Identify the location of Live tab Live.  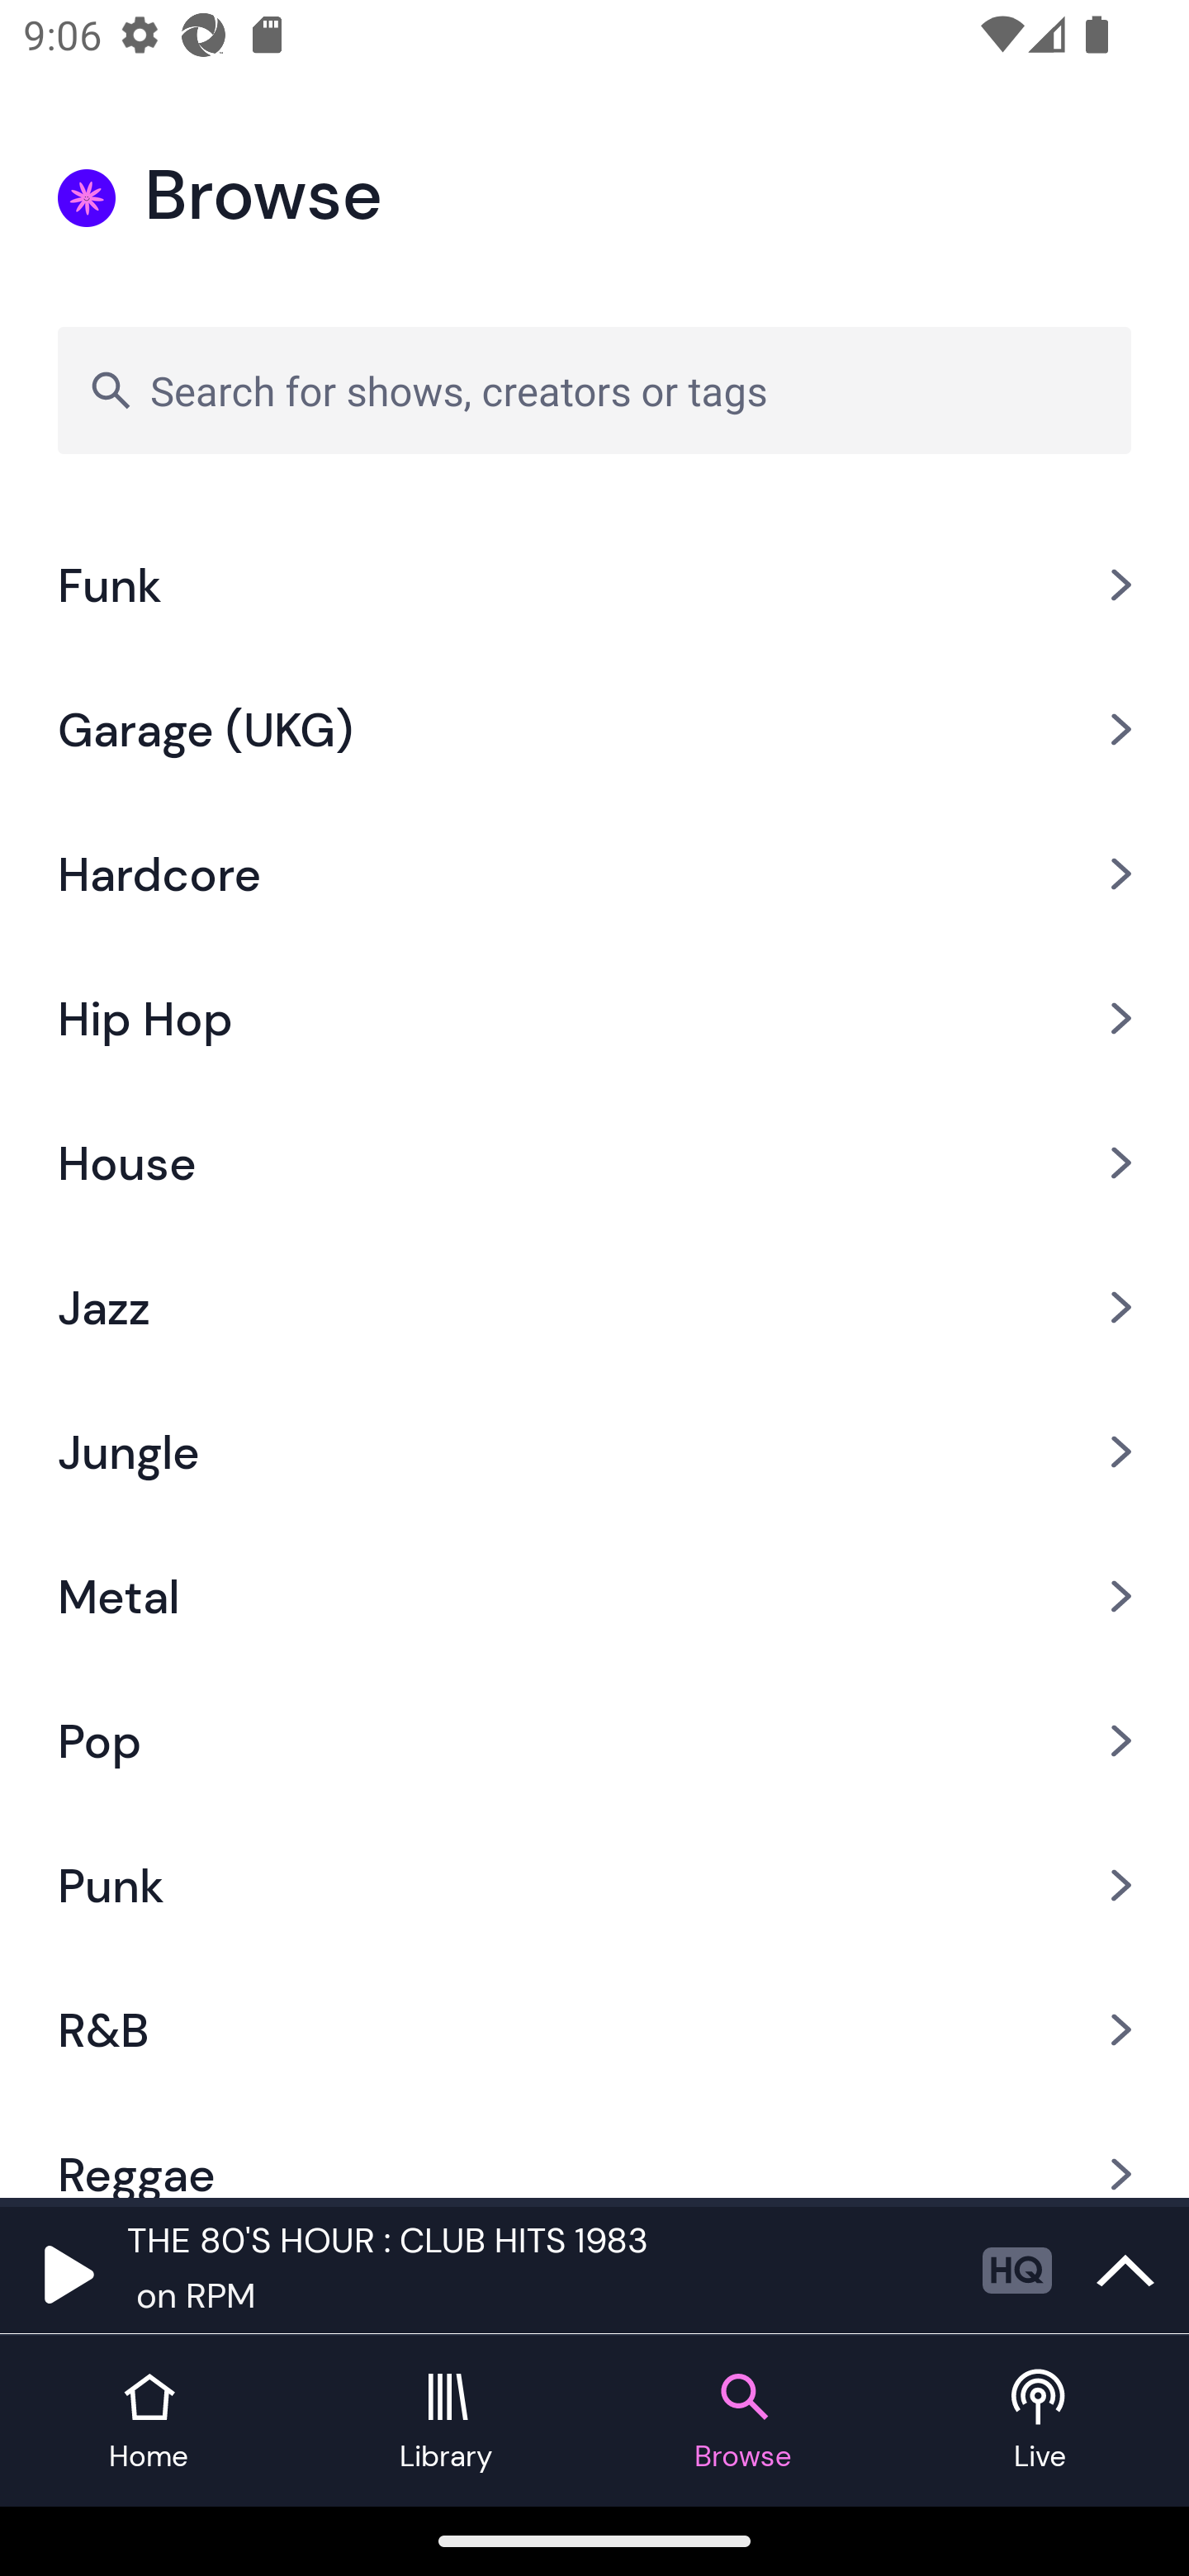
(1040, 2421).